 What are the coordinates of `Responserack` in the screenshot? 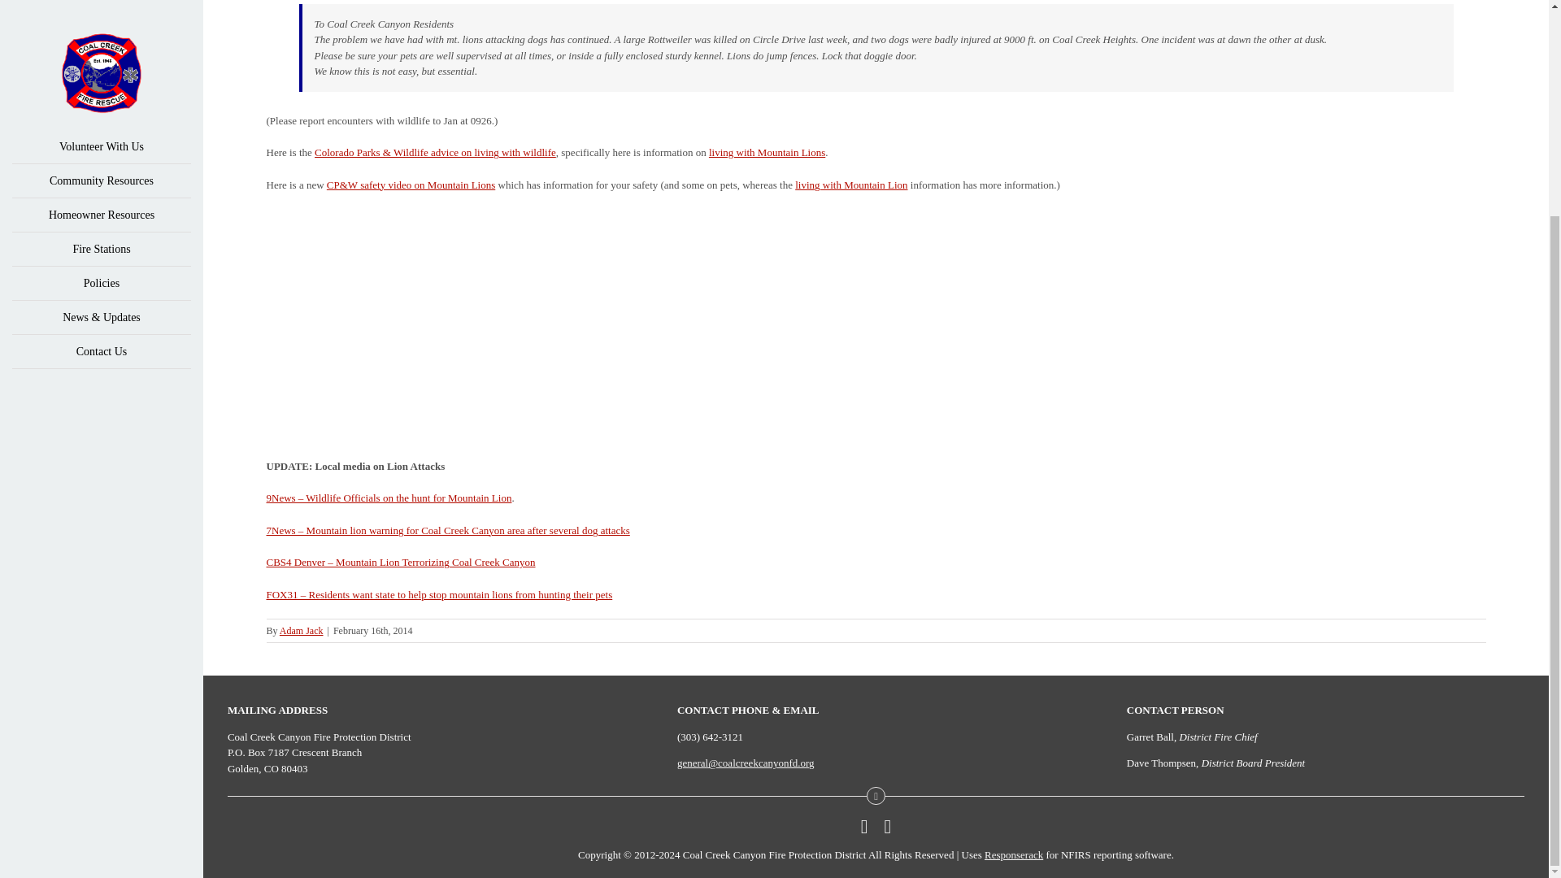 It's located at (1013, 855).